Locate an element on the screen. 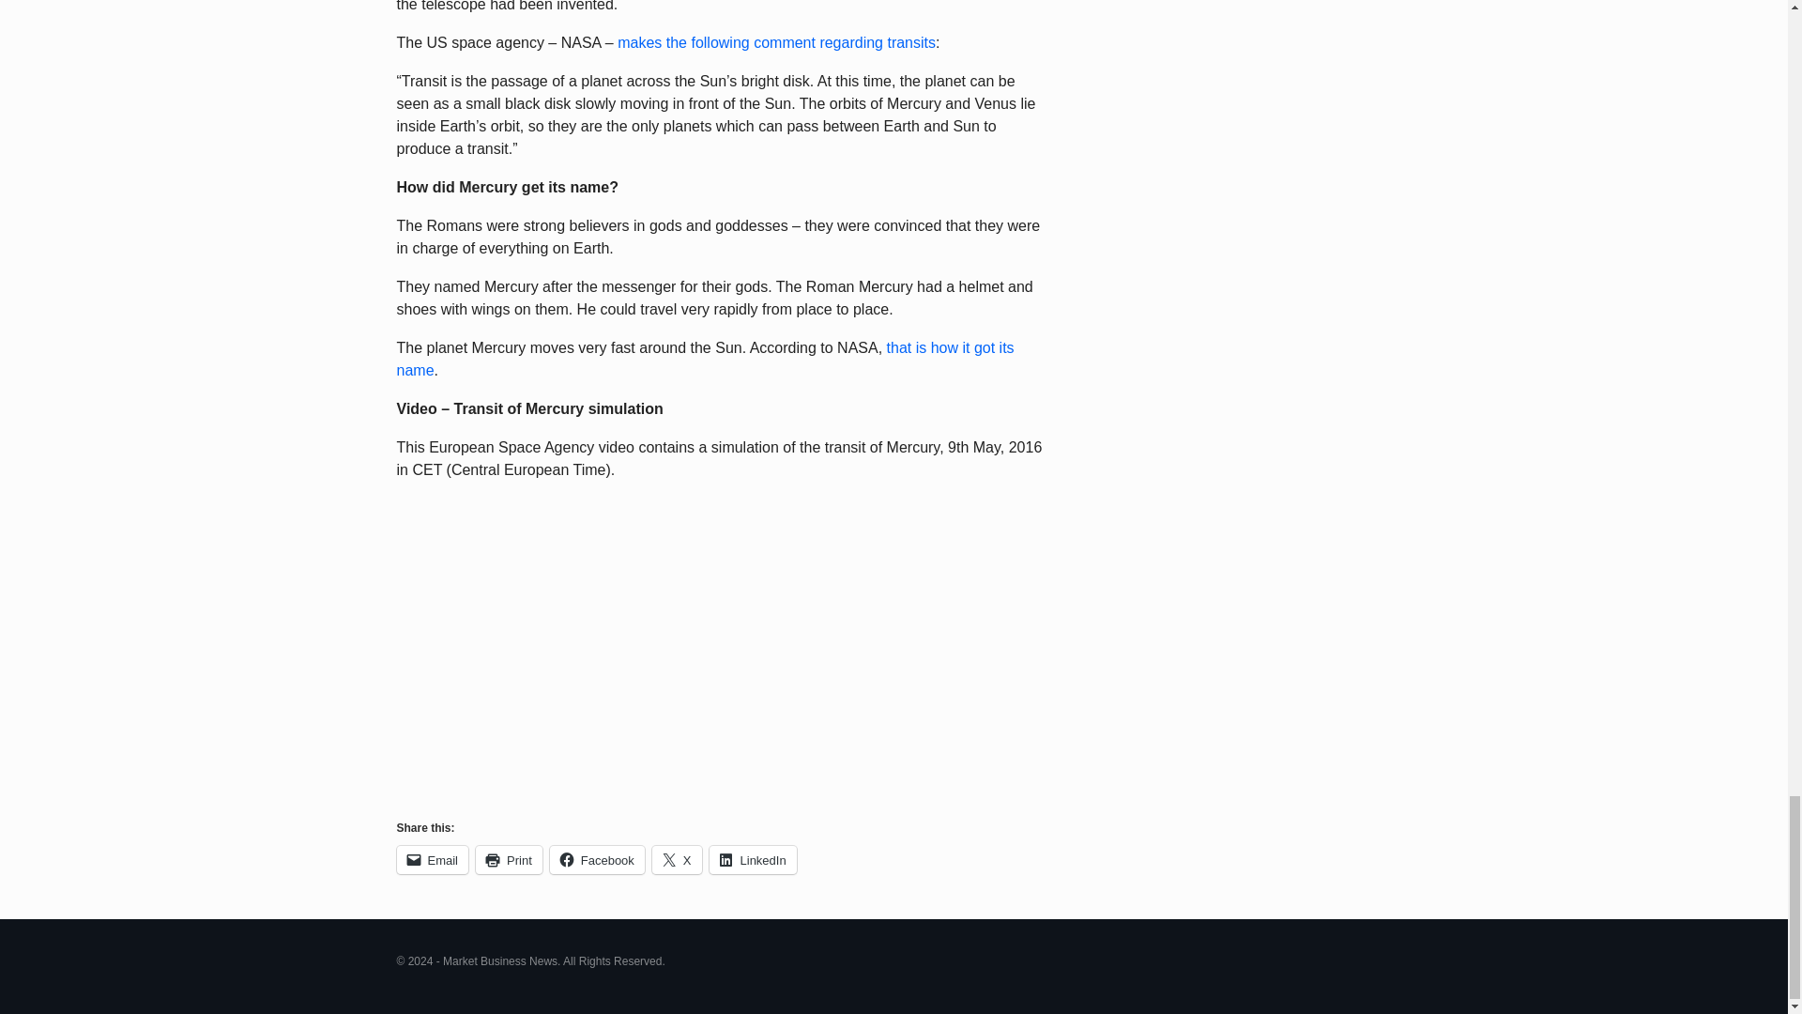 Image resolution: width=1802 pixels, height=1014 pixels. Click to share on LinkedIn is located at coordinates (753, 859).